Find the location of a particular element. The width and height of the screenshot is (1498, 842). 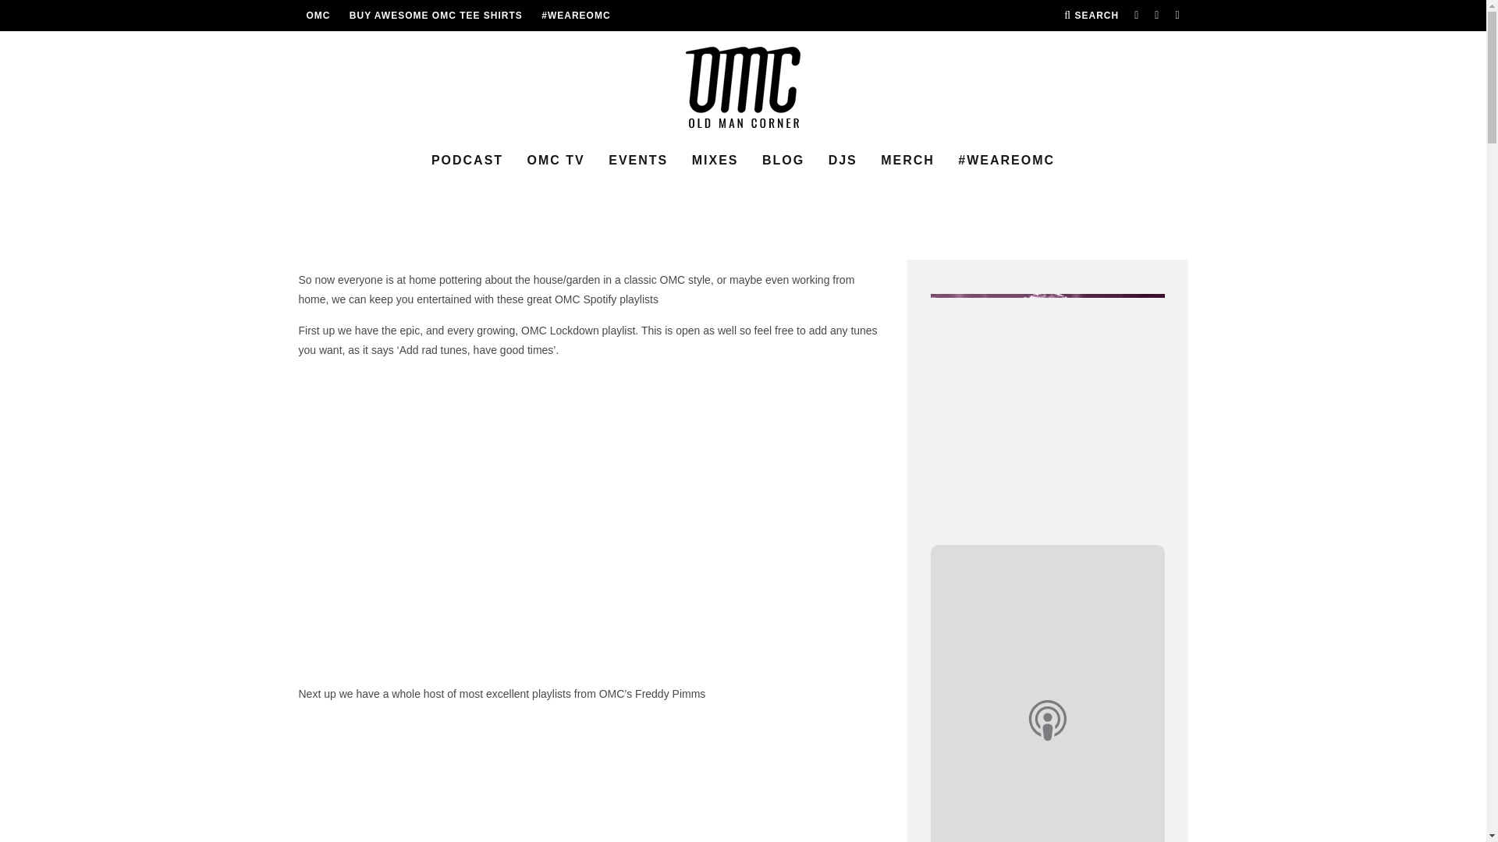

EVENTS is located at coordinates (638, 161).